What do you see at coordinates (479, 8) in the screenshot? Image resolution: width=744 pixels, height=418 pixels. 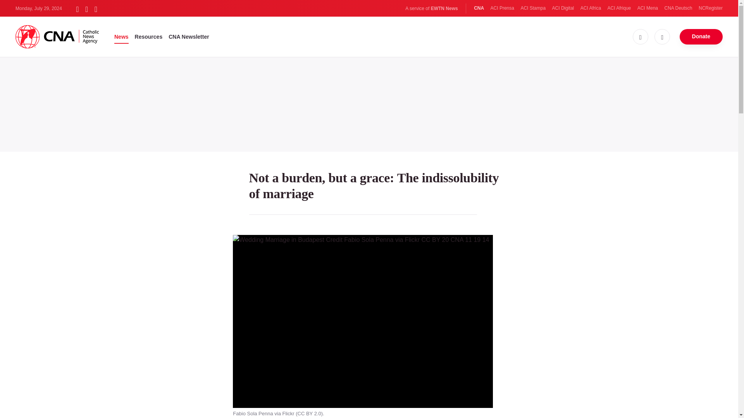 I see `CNA` at bounding box center [479, 8].